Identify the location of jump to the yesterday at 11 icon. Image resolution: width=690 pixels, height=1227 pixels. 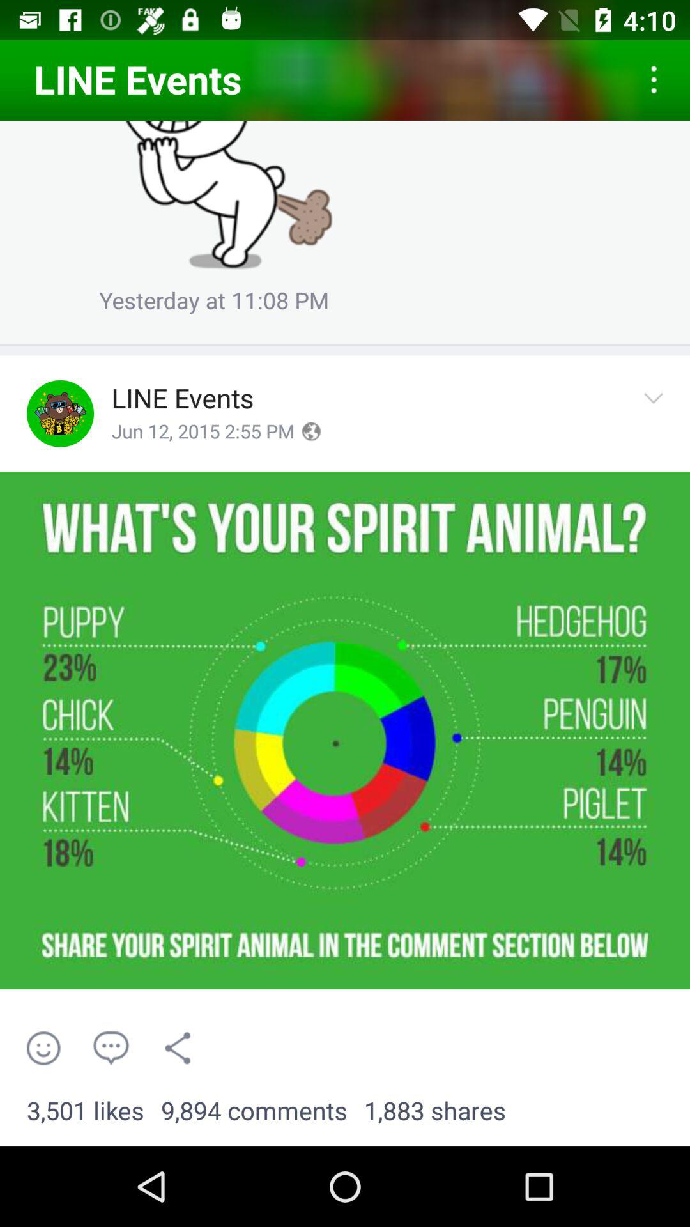
(214, 305).